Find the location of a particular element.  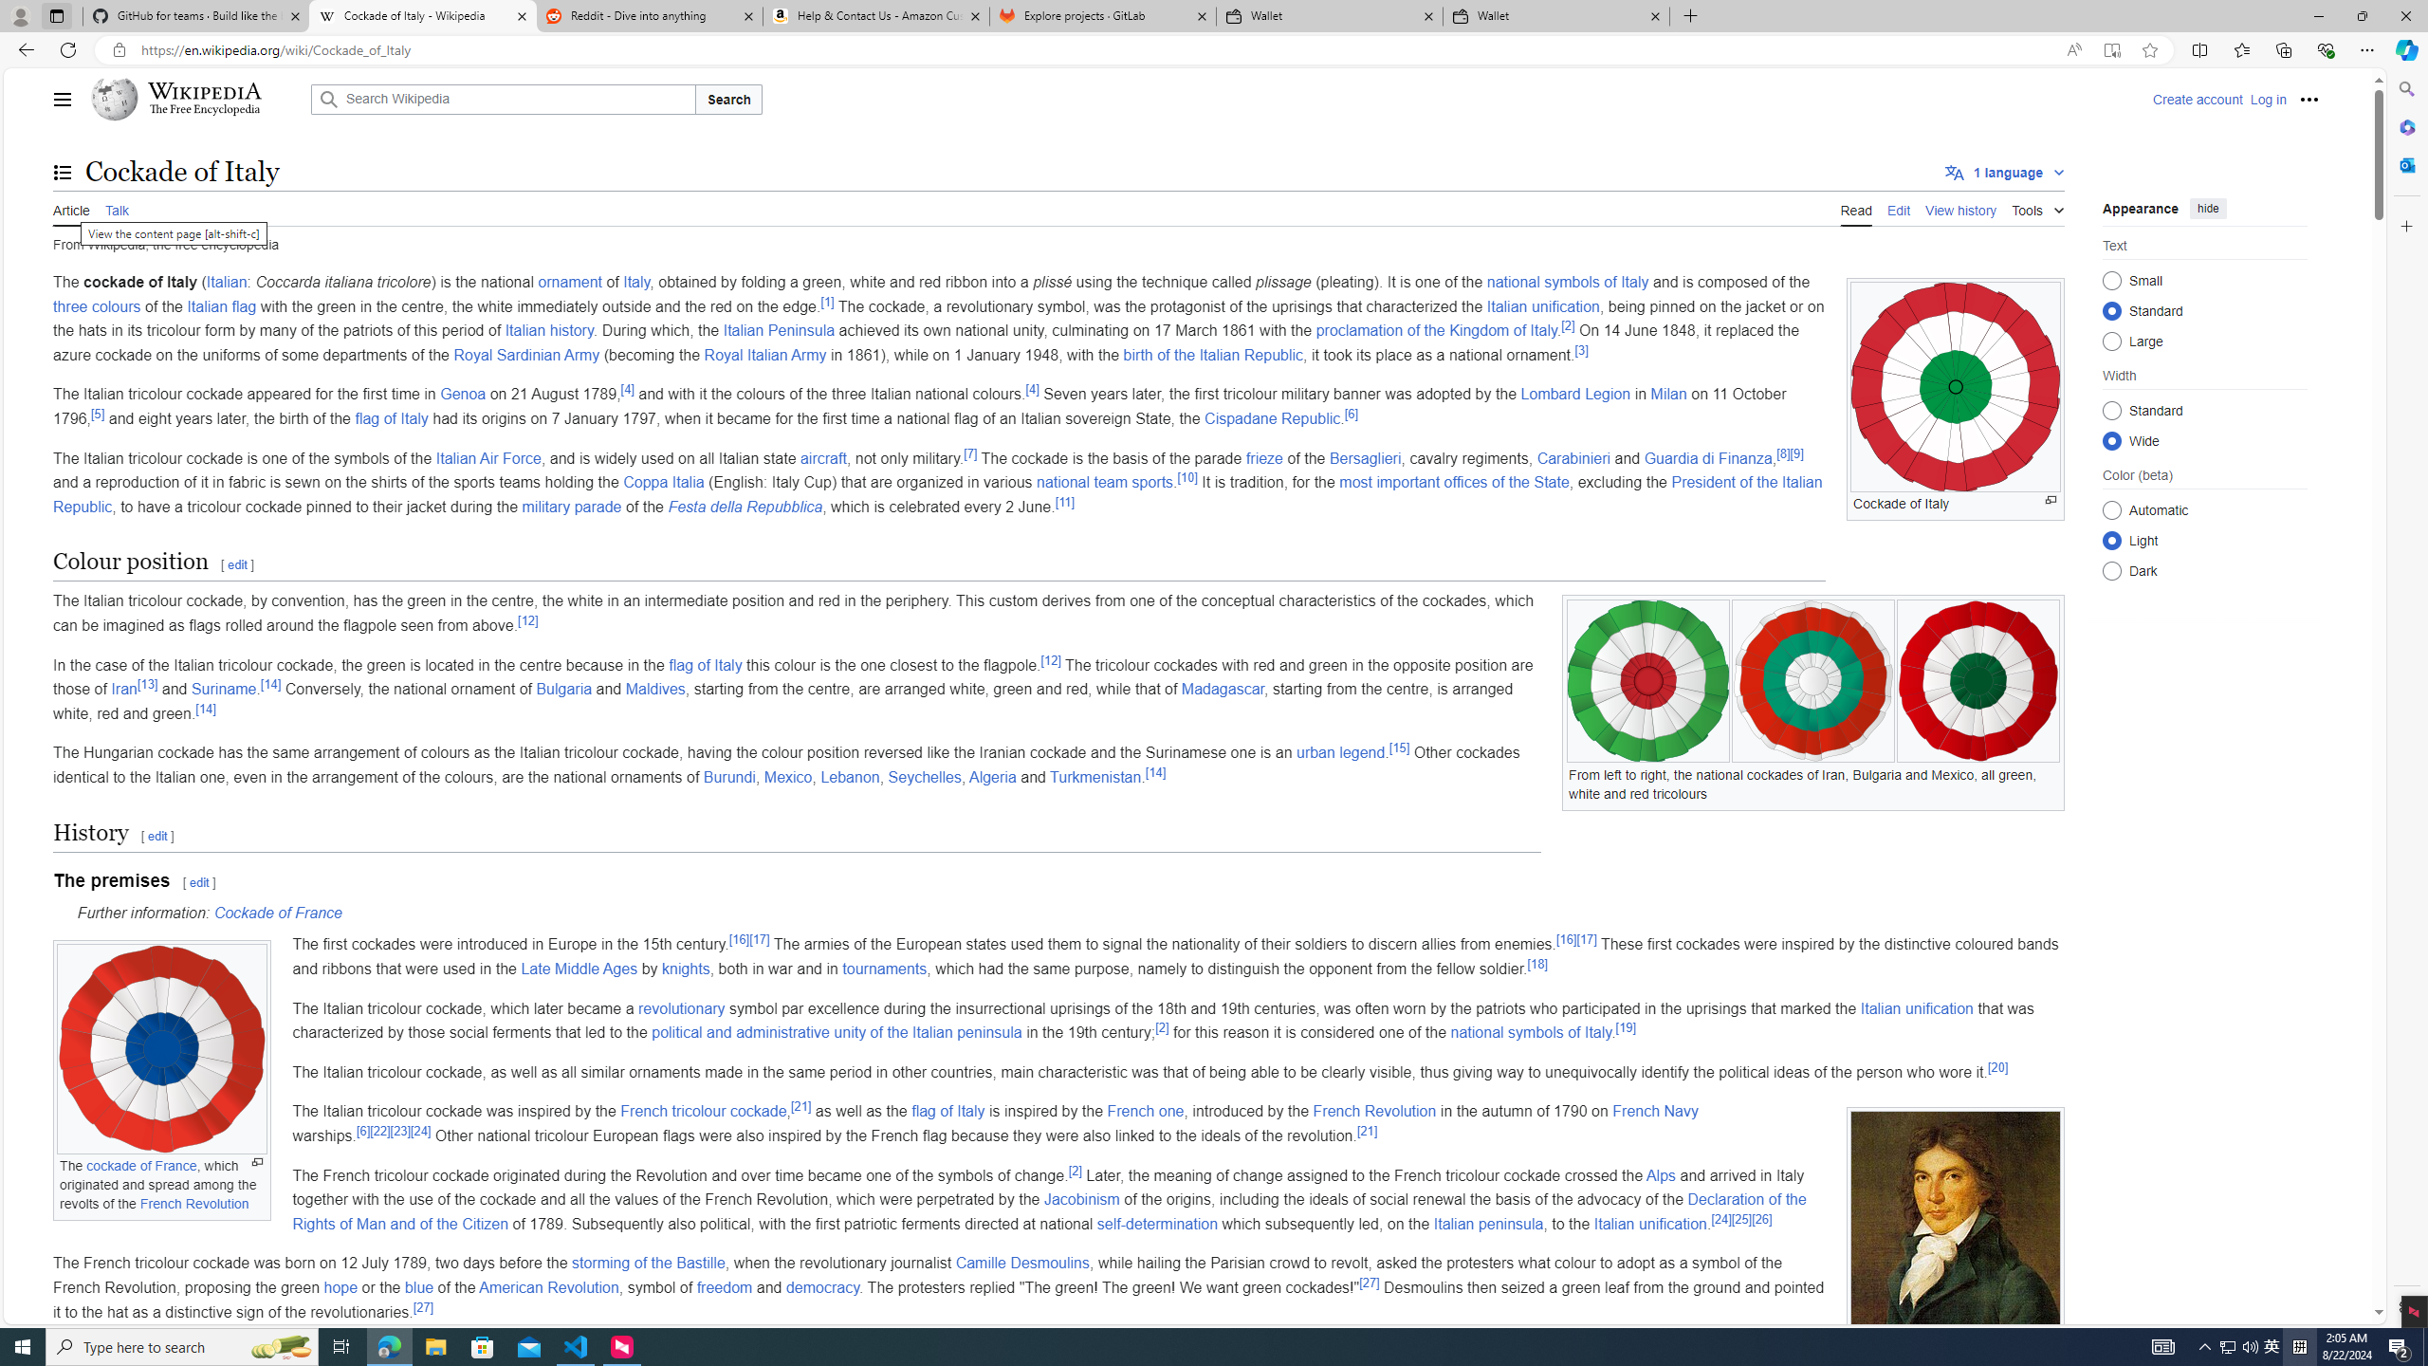

American Revolution is located at coordinates (548, 1286).